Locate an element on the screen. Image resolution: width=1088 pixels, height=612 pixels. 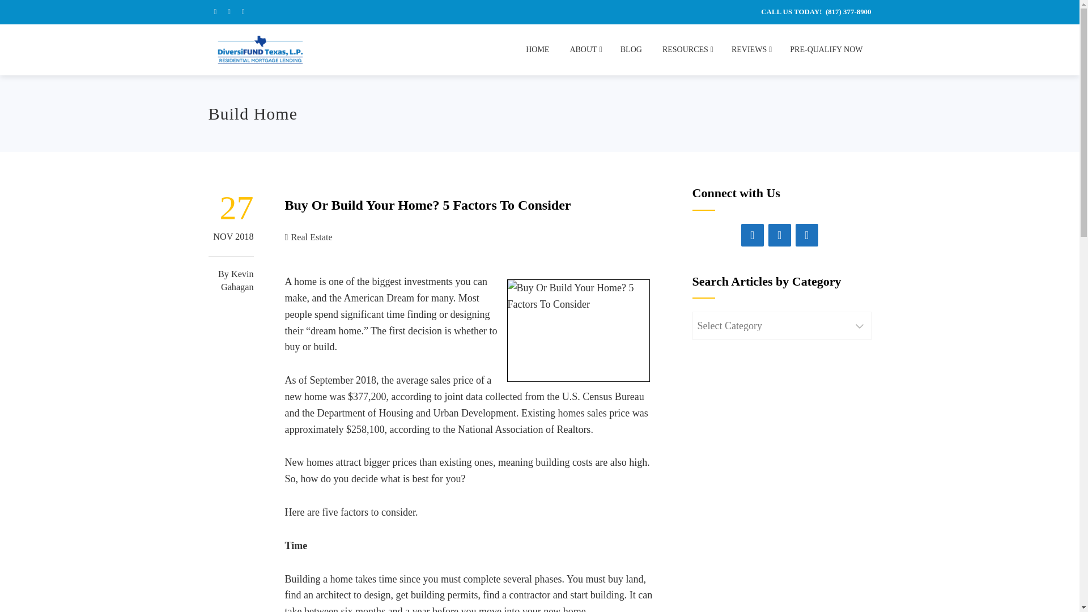
ABOUT is located at coordinates (585, 50).